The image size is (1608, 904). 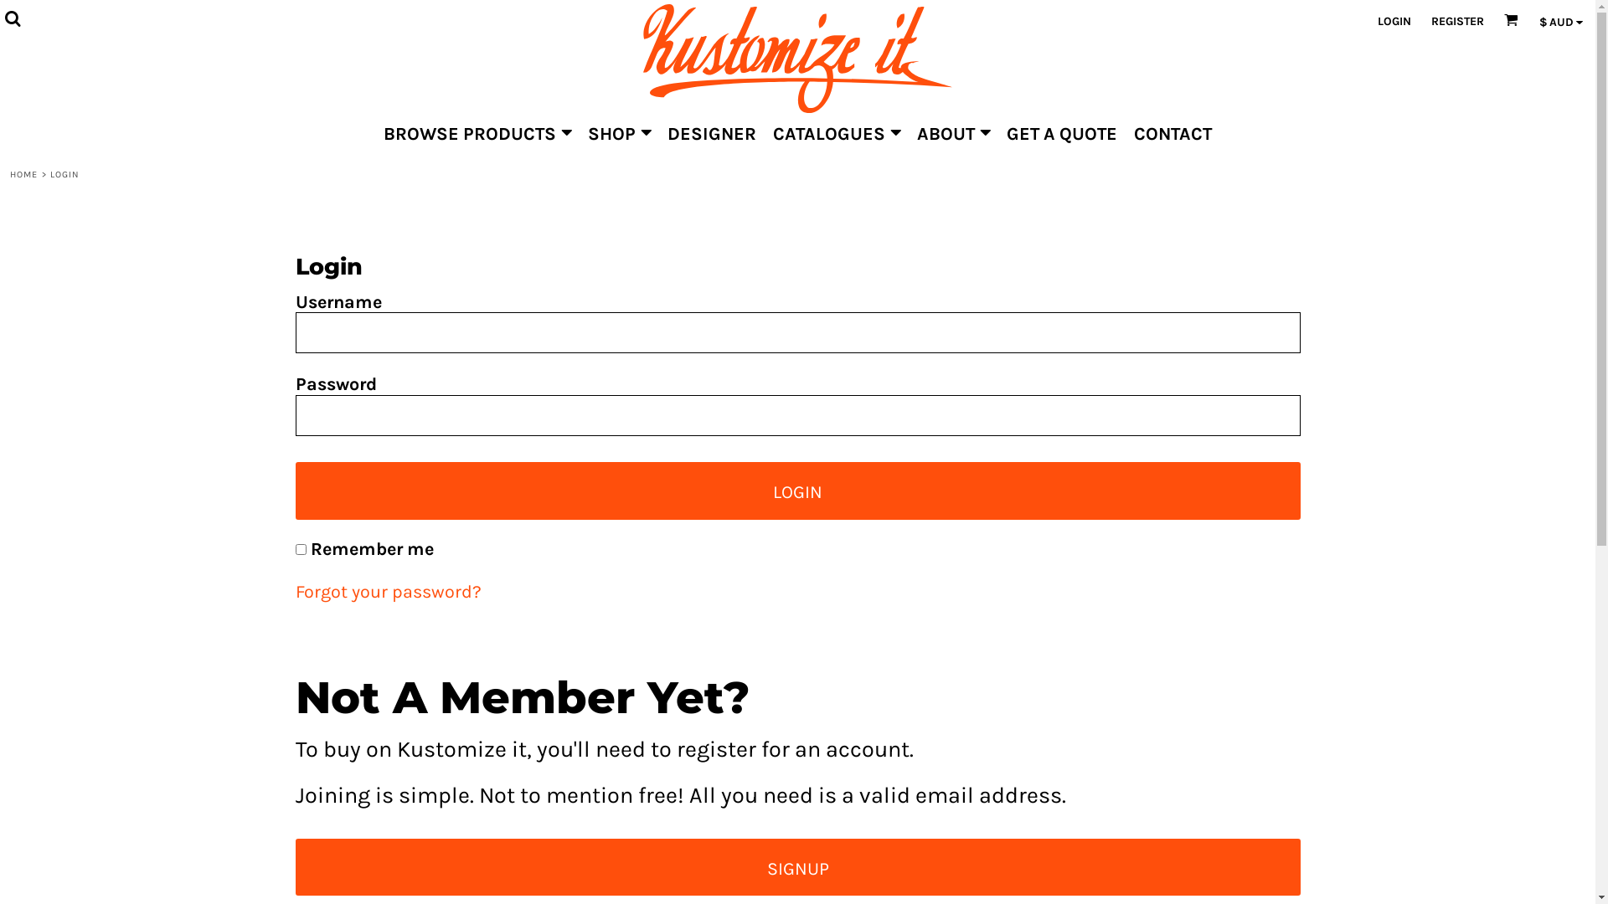 What do you see at coordinates (1457, 22) in the screenshot?
I see `REGISTER` at bounding box center [1457, 22].